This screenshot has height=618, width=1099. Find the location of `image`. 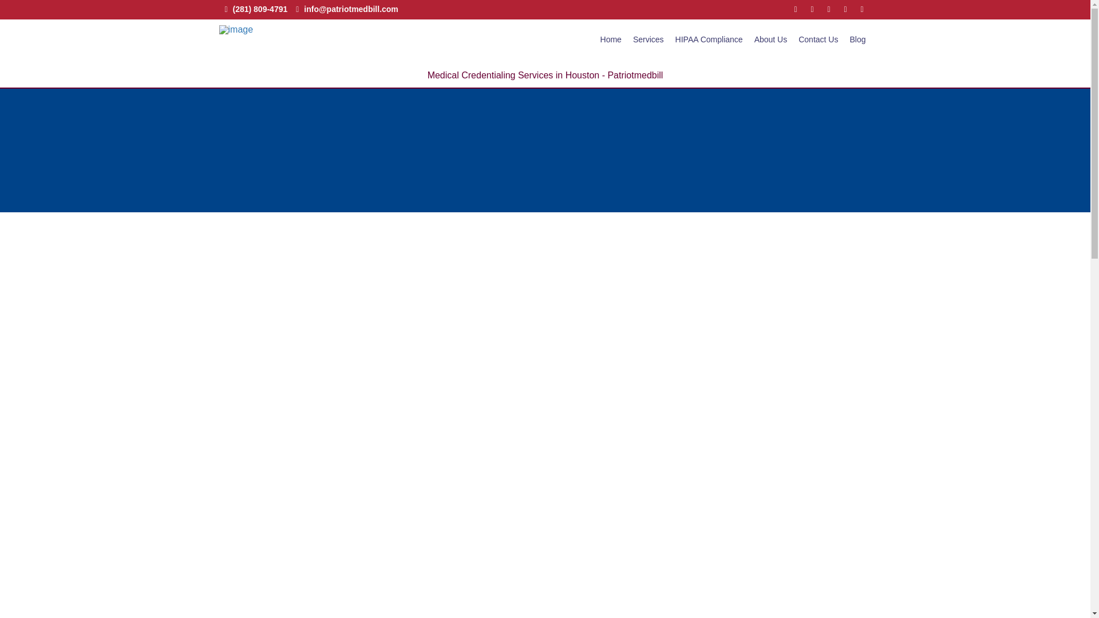

image is located at coordinates (236, 30).